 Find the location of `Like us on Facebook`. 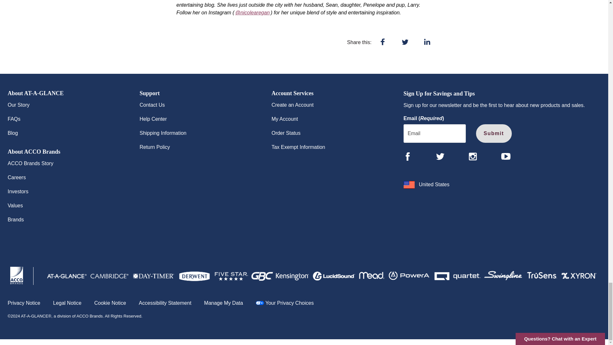

Like us on Facebook is located at coordinates (407, 157).